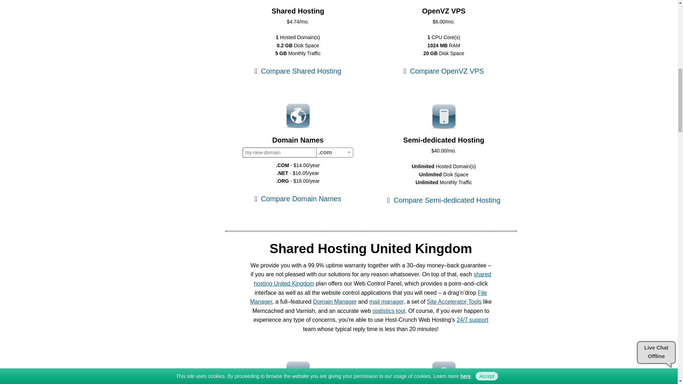 The width and height of the screenshot is (683, 384). I want to click on Site Accelerator Tools, so click(454, 302).